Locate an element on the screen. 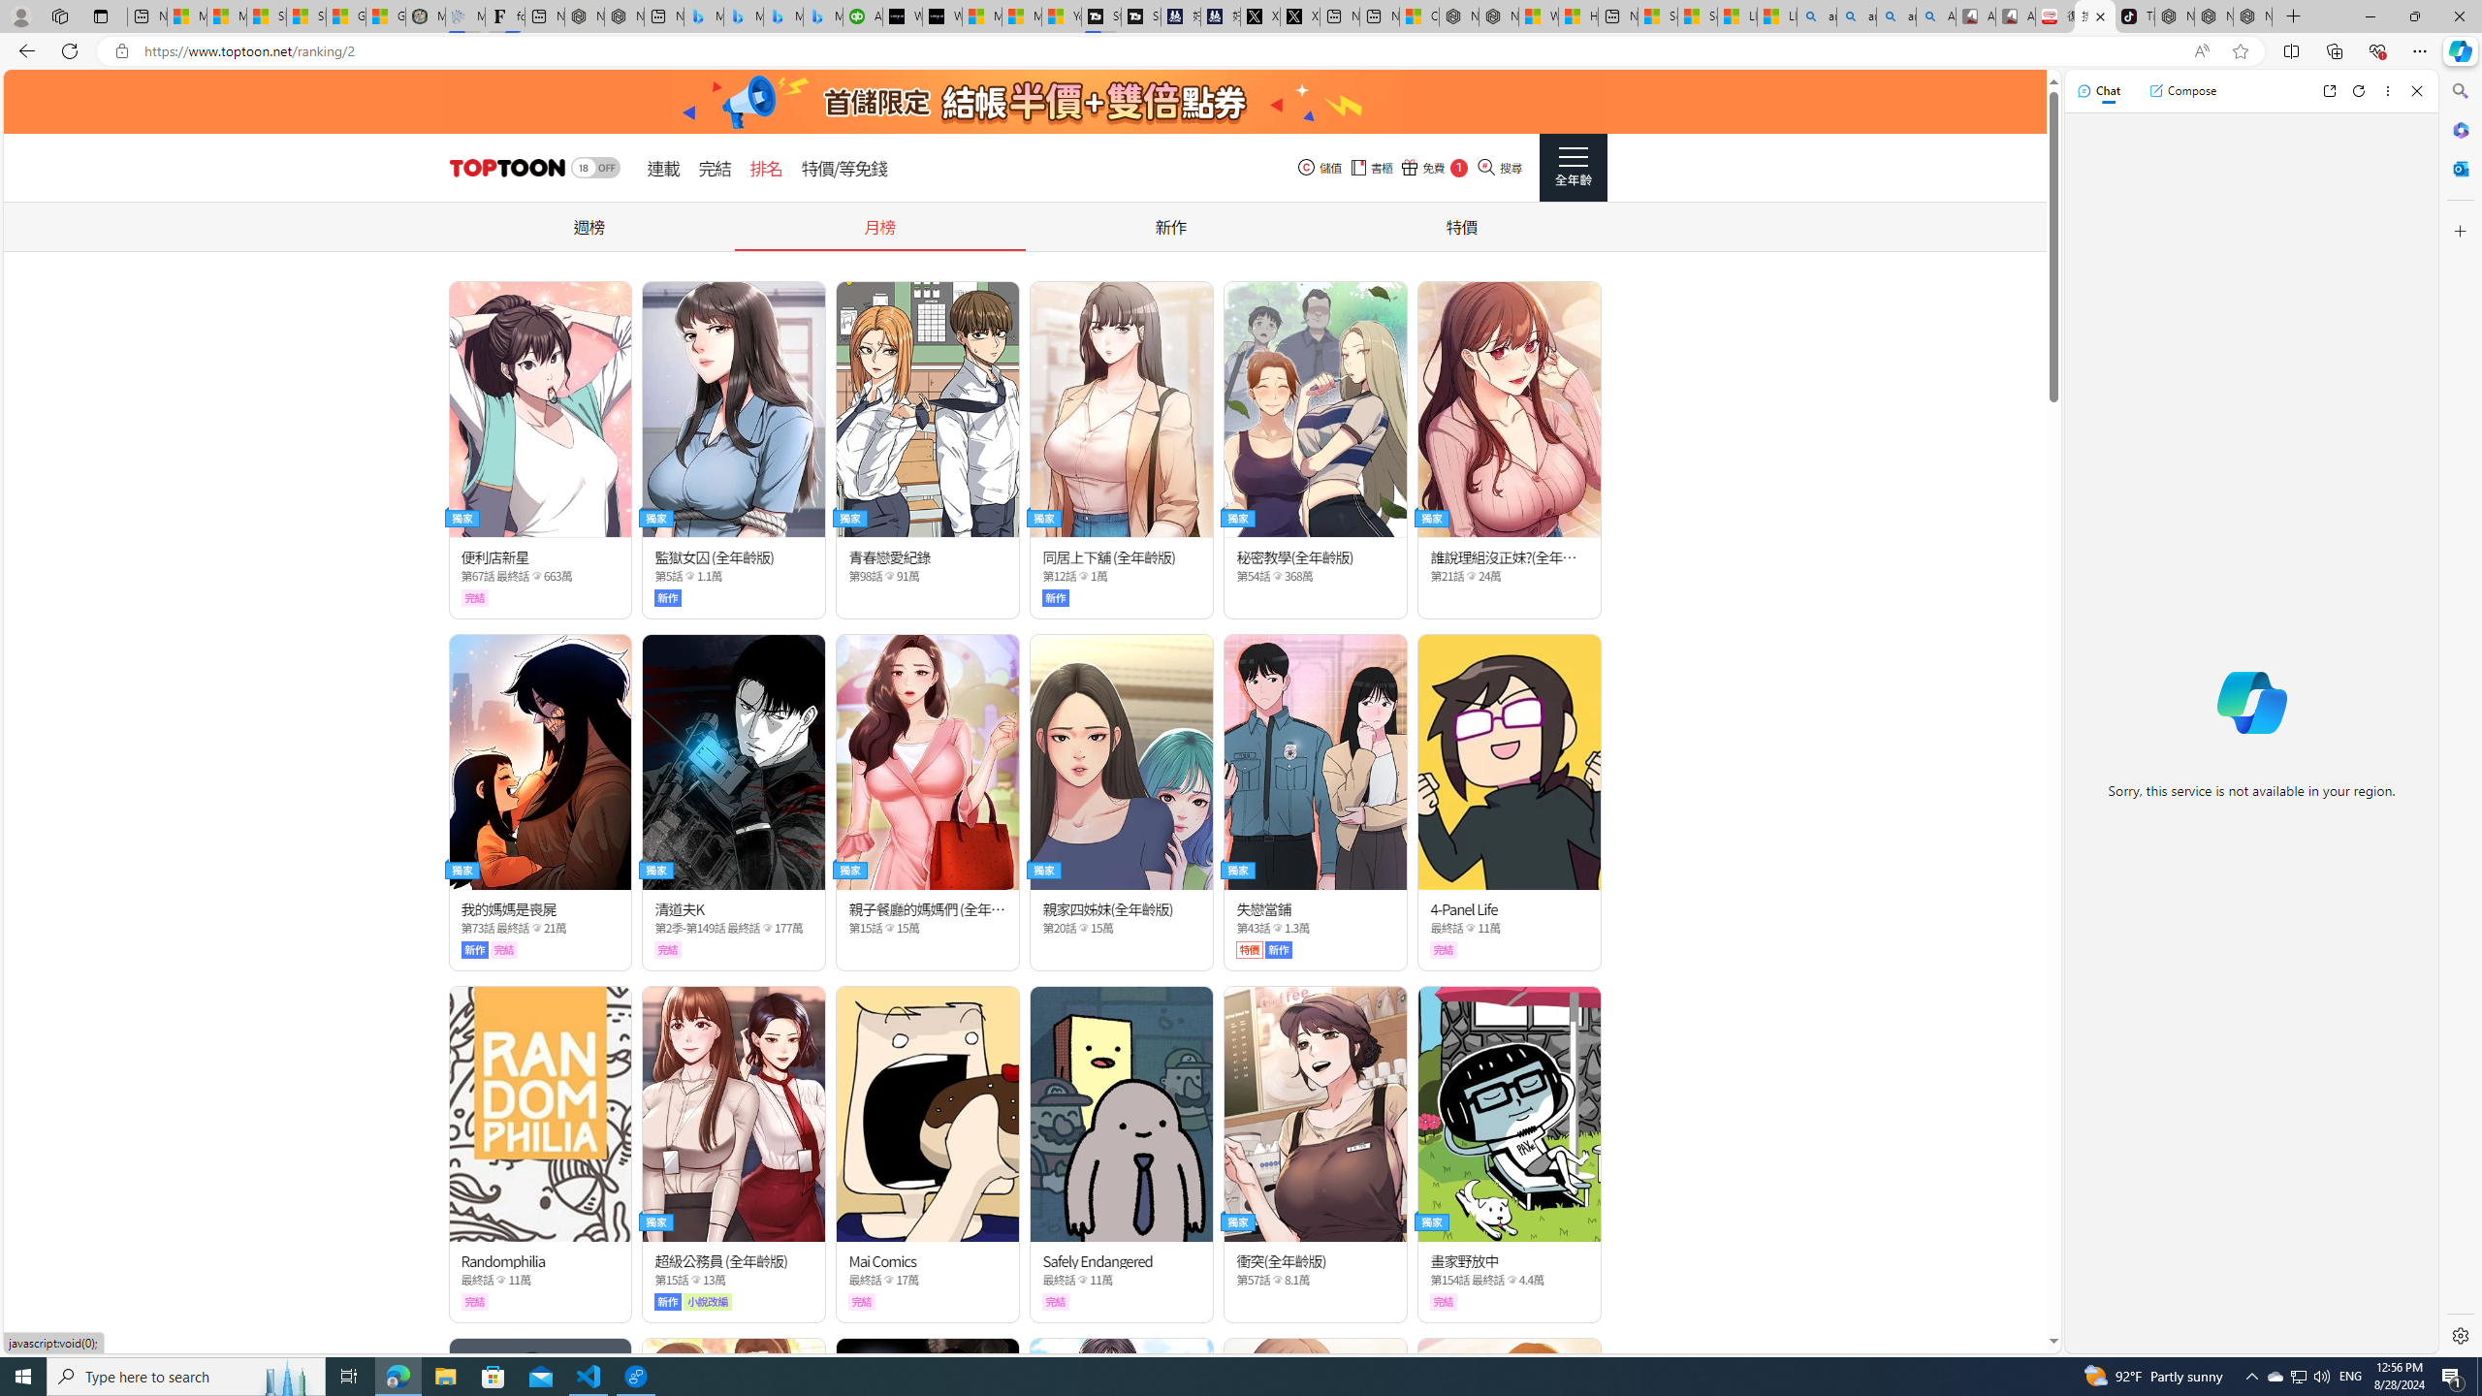 Image resolution: width=2482 pixels, height=1396 pixels. Side bar is located at coordinates (2461, 714).